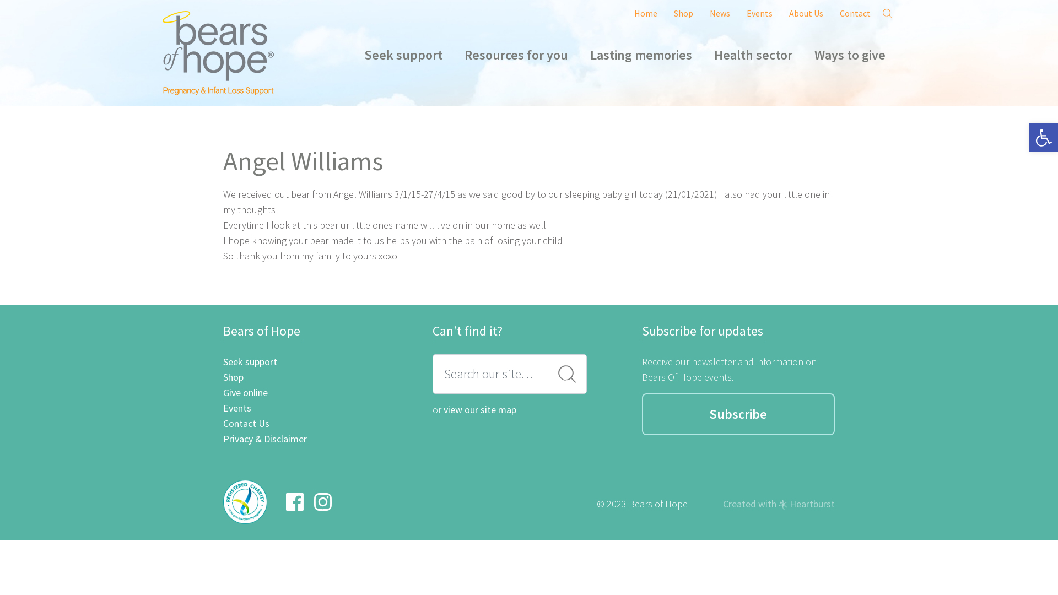  Describe the element at coordinates (246, 423) in the screenshot. I see `Contact Us` at that location.